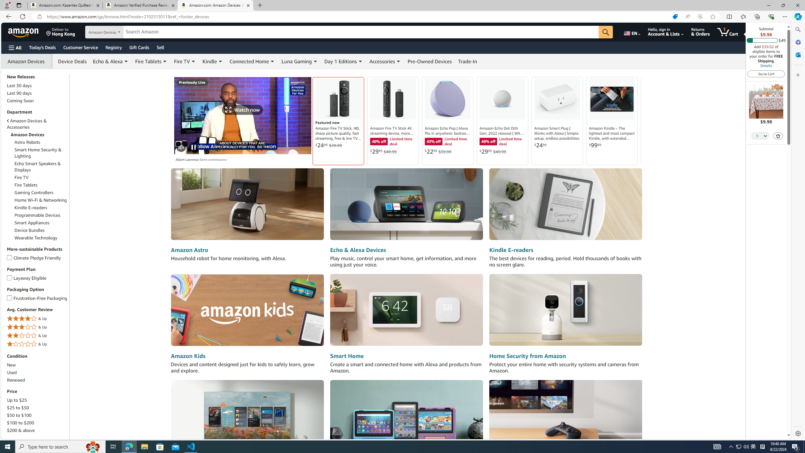 The image size is (805, 453). What do you see at coordinates (665, 32) in the screenshot?
I see `Hello, sign in Account & Lists` at bounding box center [665, 32].